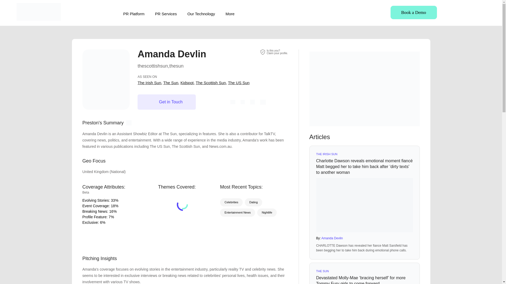 The width and height of the screenshot is (506, 284). I want to click on More, so click(230, 14).